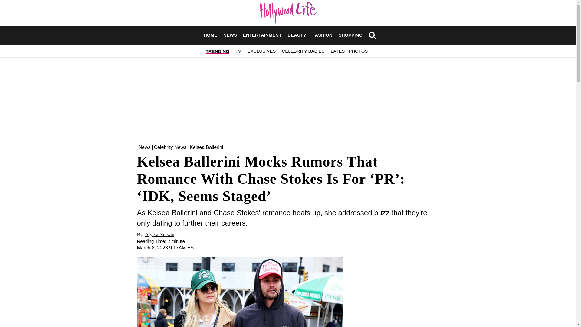 This screenshot has width=581, height=327. Describe the element at coordinates (350, 35) in the screenshot. I see `SHOPPING` at that location.